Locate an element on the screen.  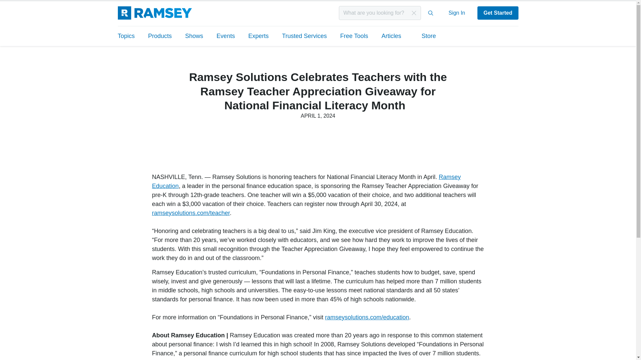
Sign In is located at coordinates (457, 13).